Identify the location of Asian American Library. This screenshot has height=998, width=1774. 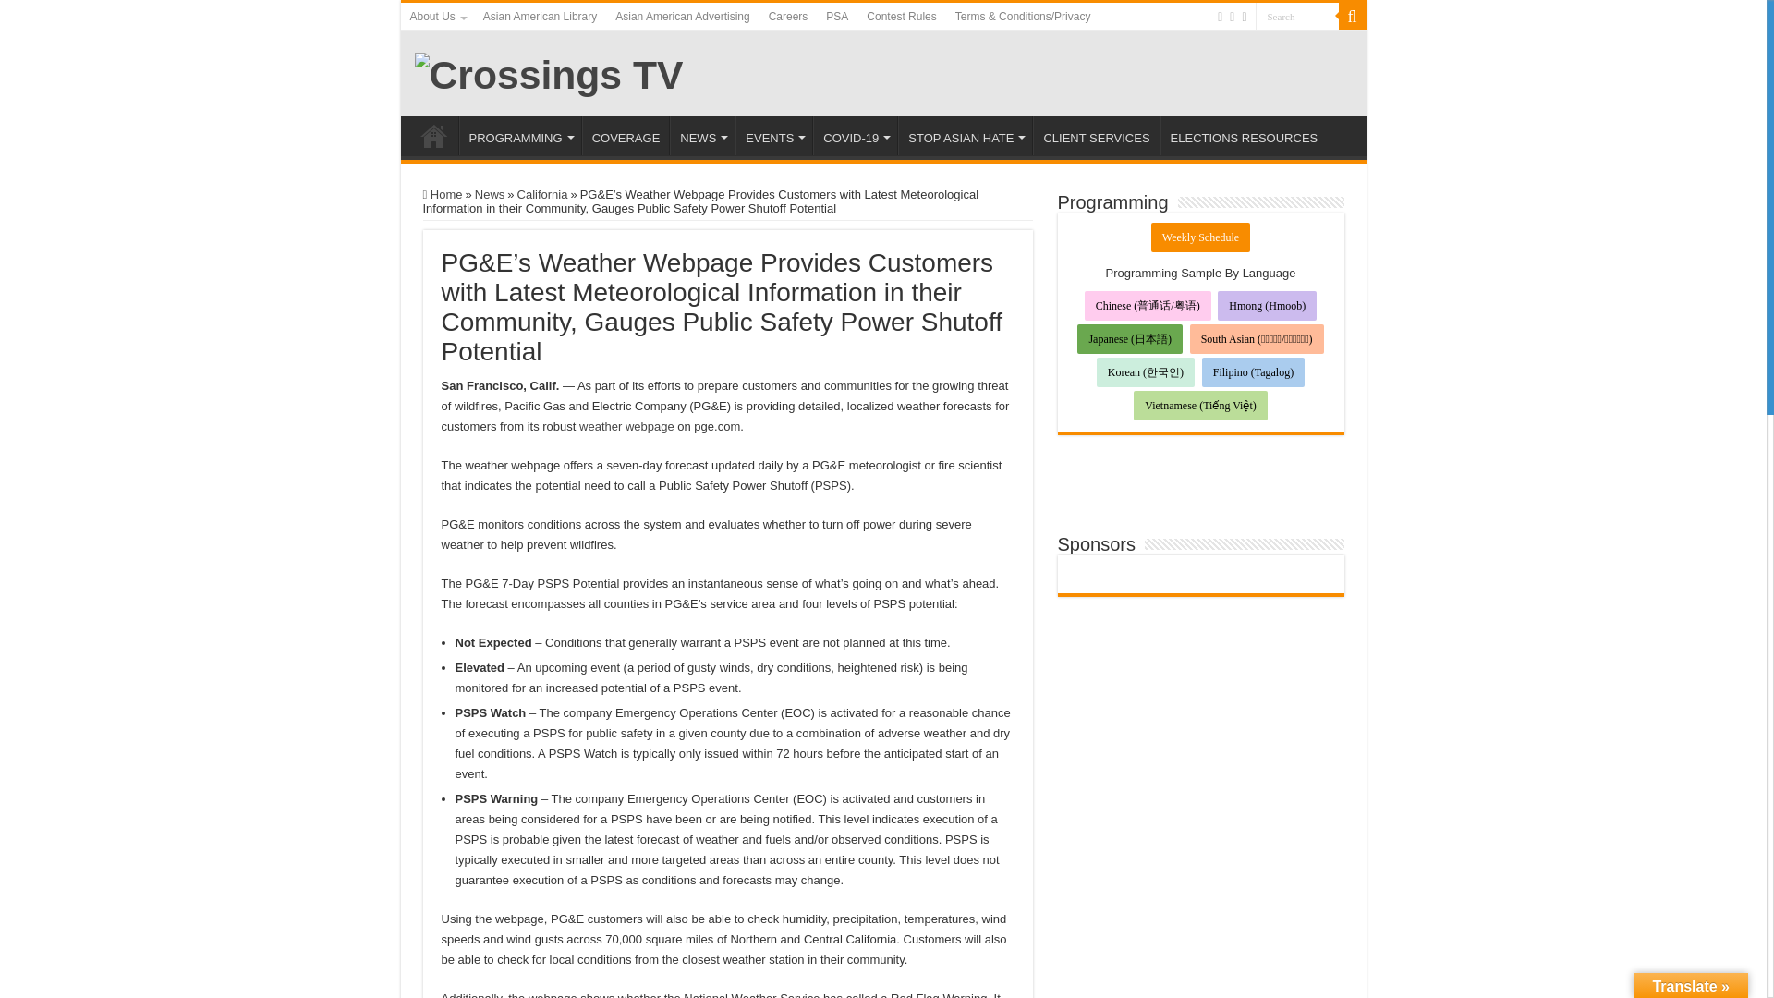
(540, 17).